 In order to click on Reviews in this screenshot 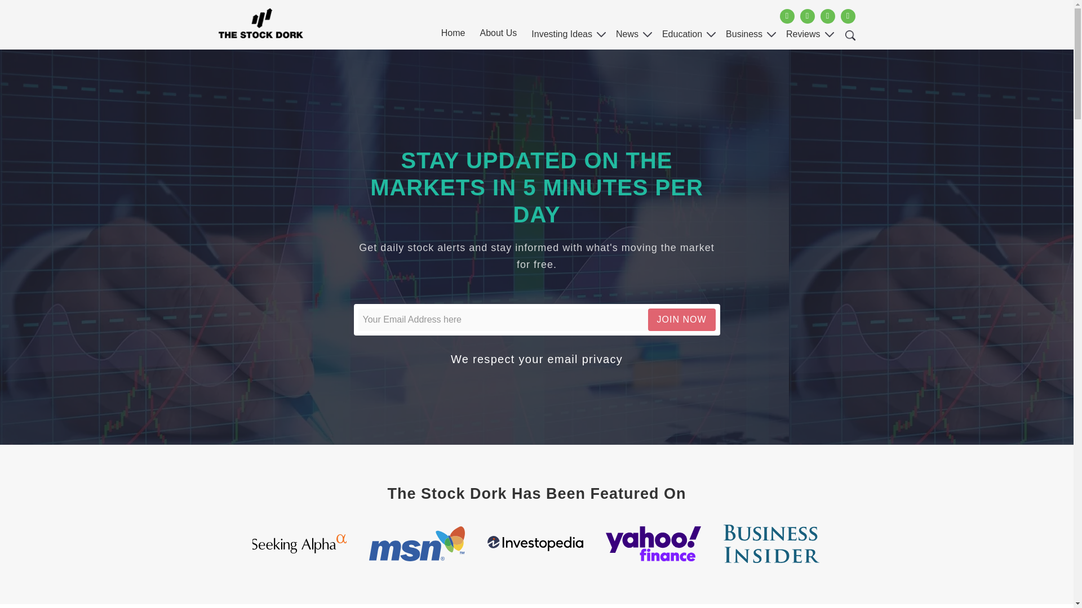, I will do `click(802, 37)`.